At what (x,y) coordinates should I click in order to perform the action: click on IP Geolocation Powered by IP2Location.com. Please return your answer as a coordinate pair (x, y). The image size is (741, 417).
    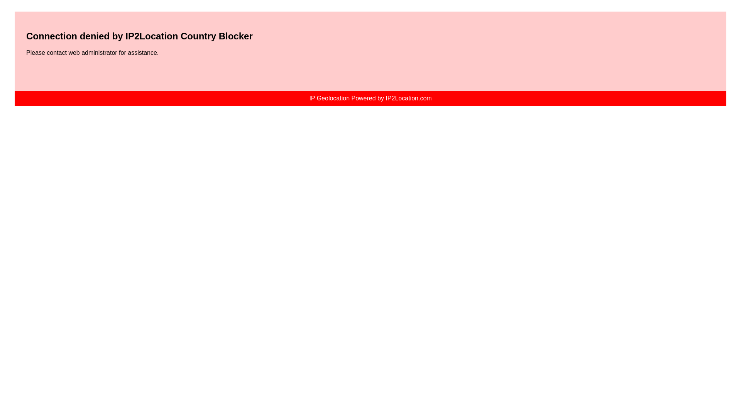
    Looking at the image, I should click on (370, 98).